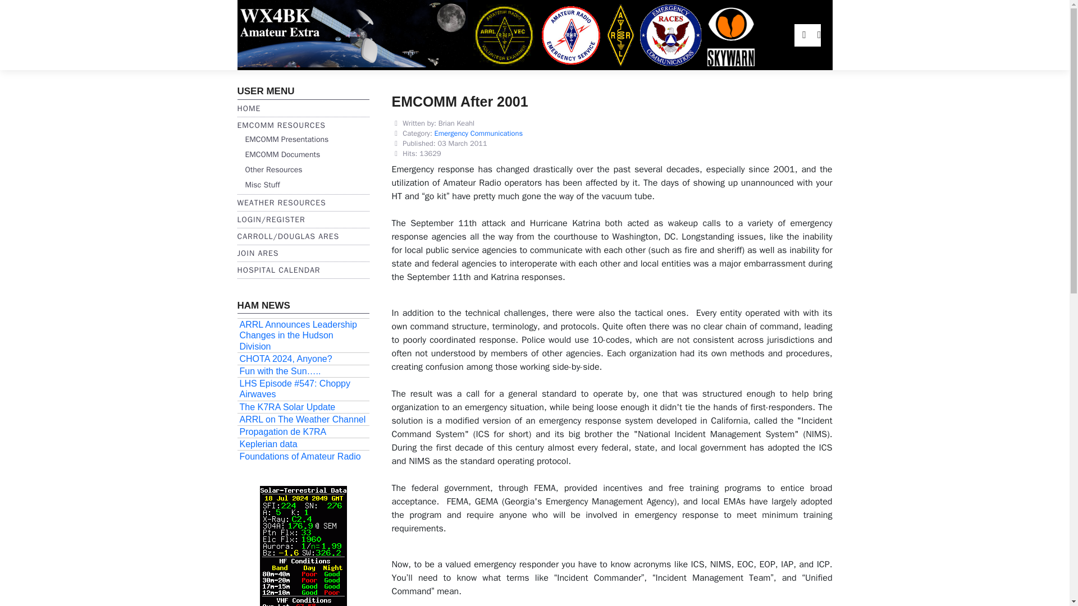  I want to click on JOIN ARES, so click(257, 253).